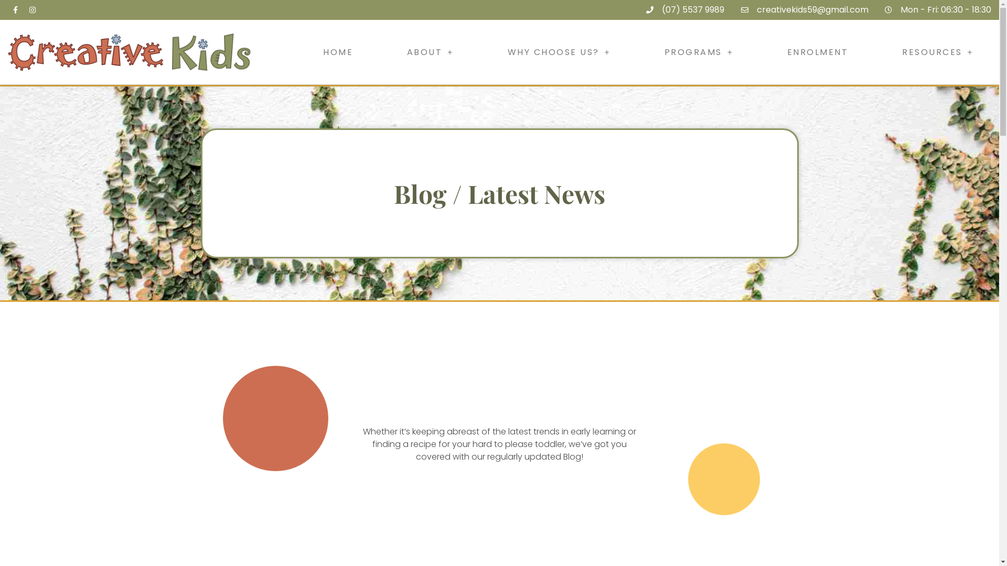 This screenshot has height=566, width=1007. What do you see at coordinates (818, 52) in the screenshot?
I see `ENROLMENT` at bounding box center [818, 52].